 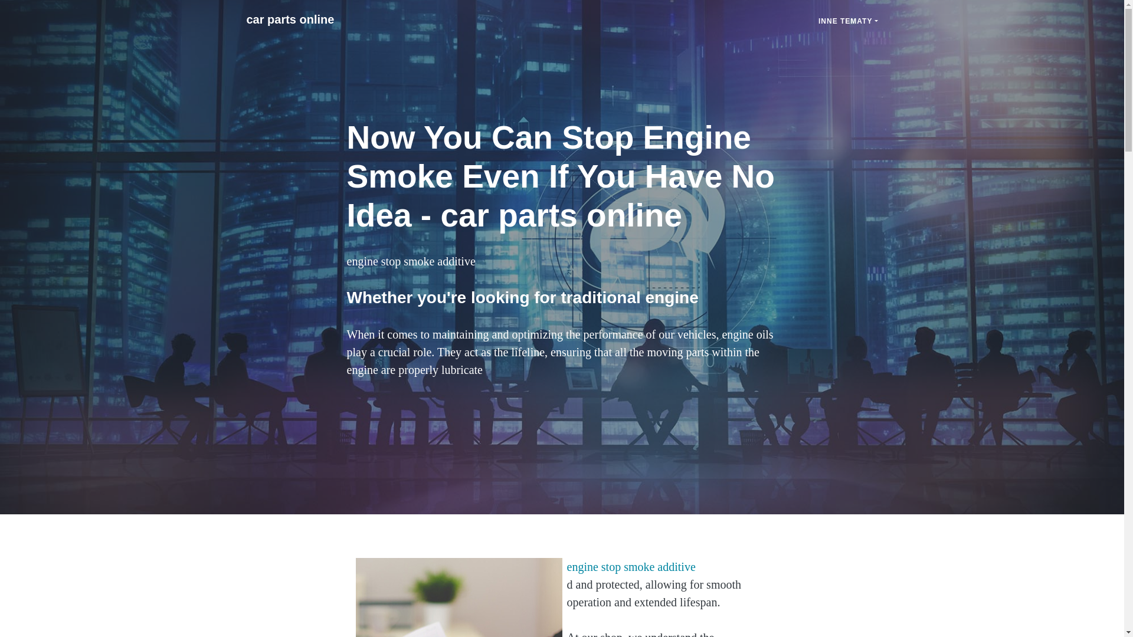 I want to click on INNE TEMATY, so click(x=848, y=21).